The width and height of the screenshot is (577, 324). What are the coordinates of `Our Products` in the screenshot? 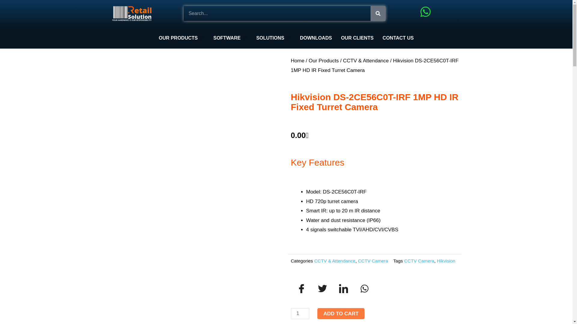 It's located at (324, 61).